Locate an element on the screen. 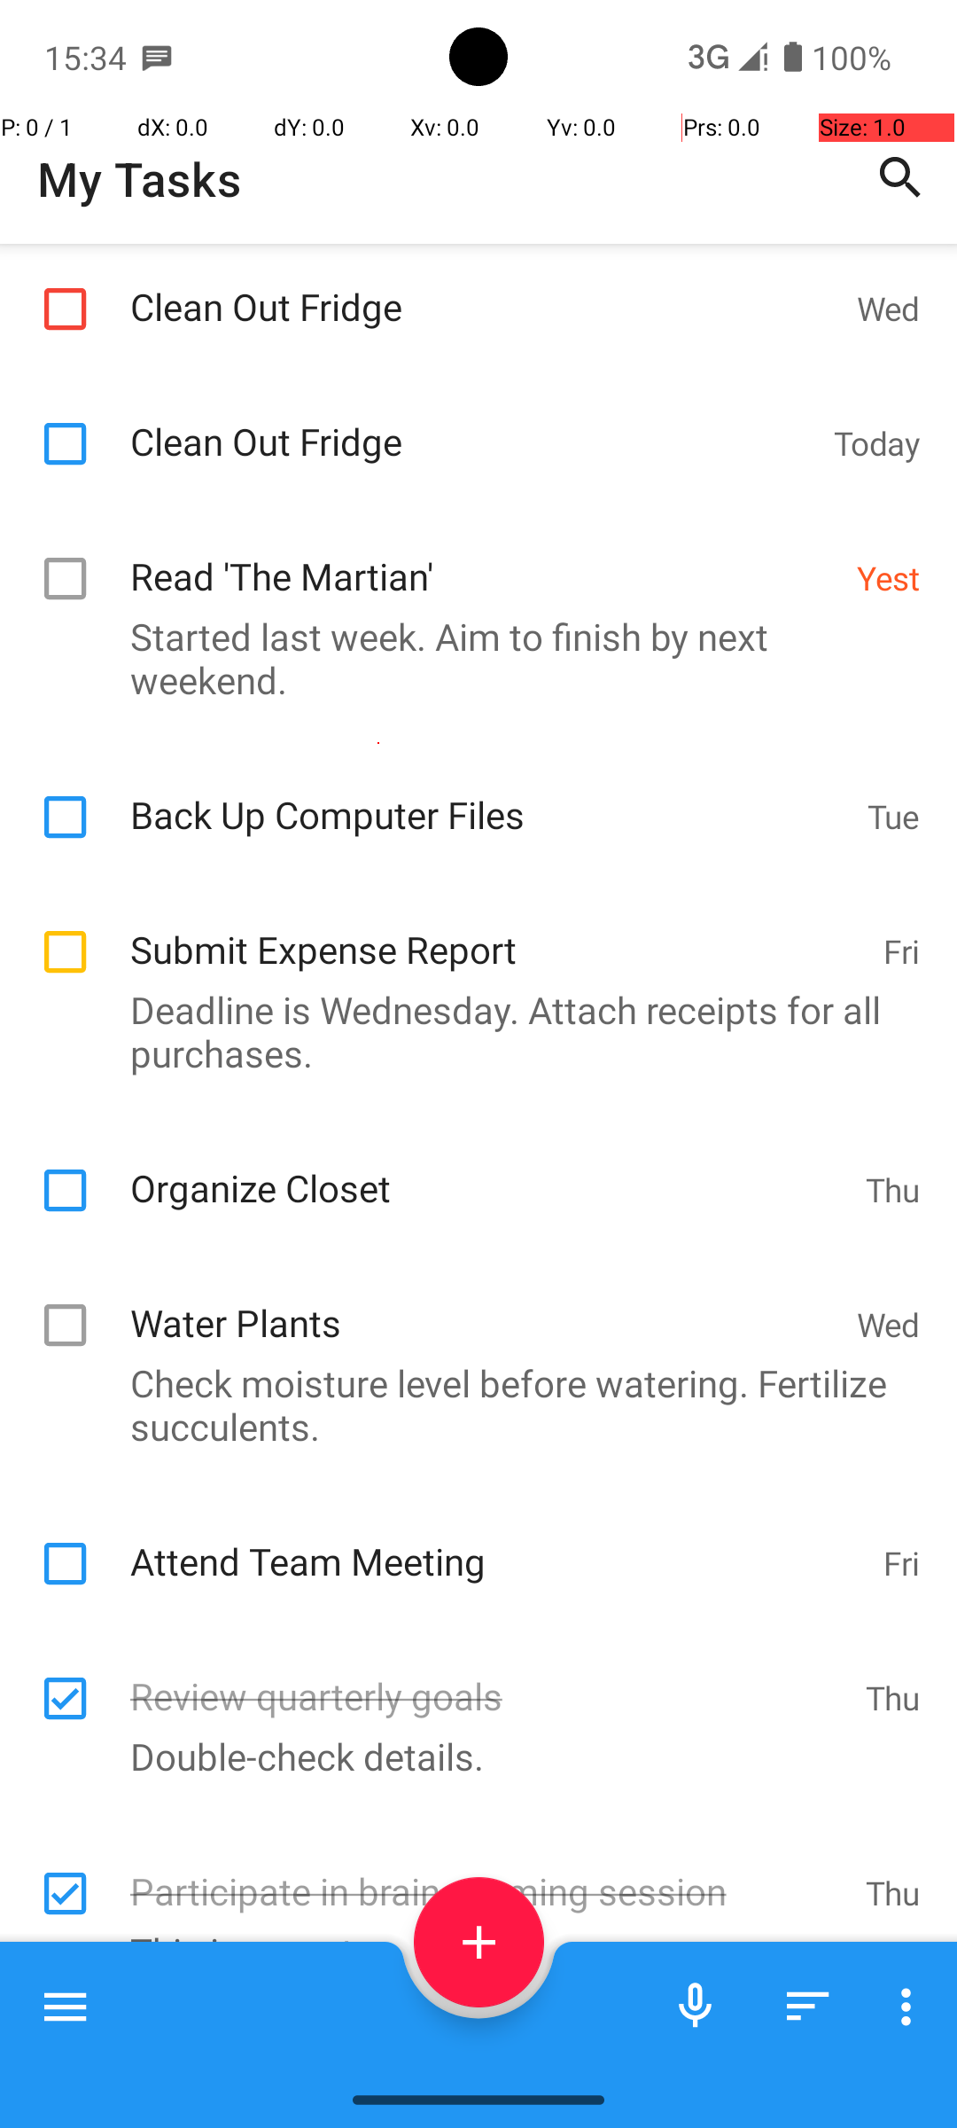  Double-check details. is located at coordinates (470, 1756).